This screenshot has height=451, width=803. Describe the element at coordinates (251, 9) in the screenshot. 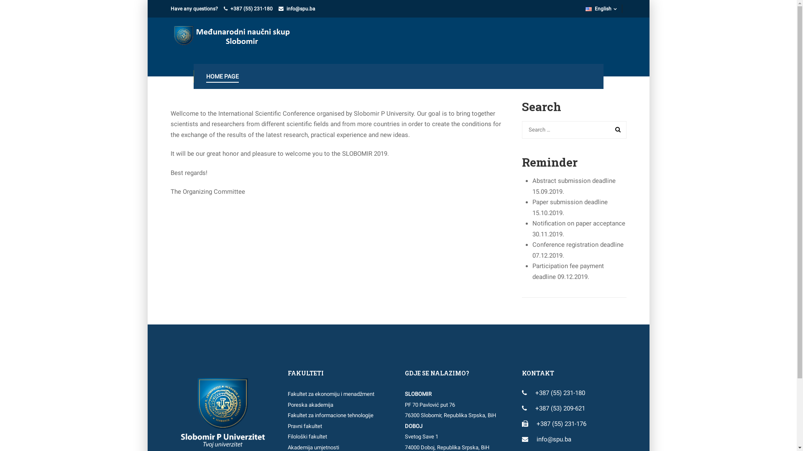

I see `+387 (55) 231-180` at that location.